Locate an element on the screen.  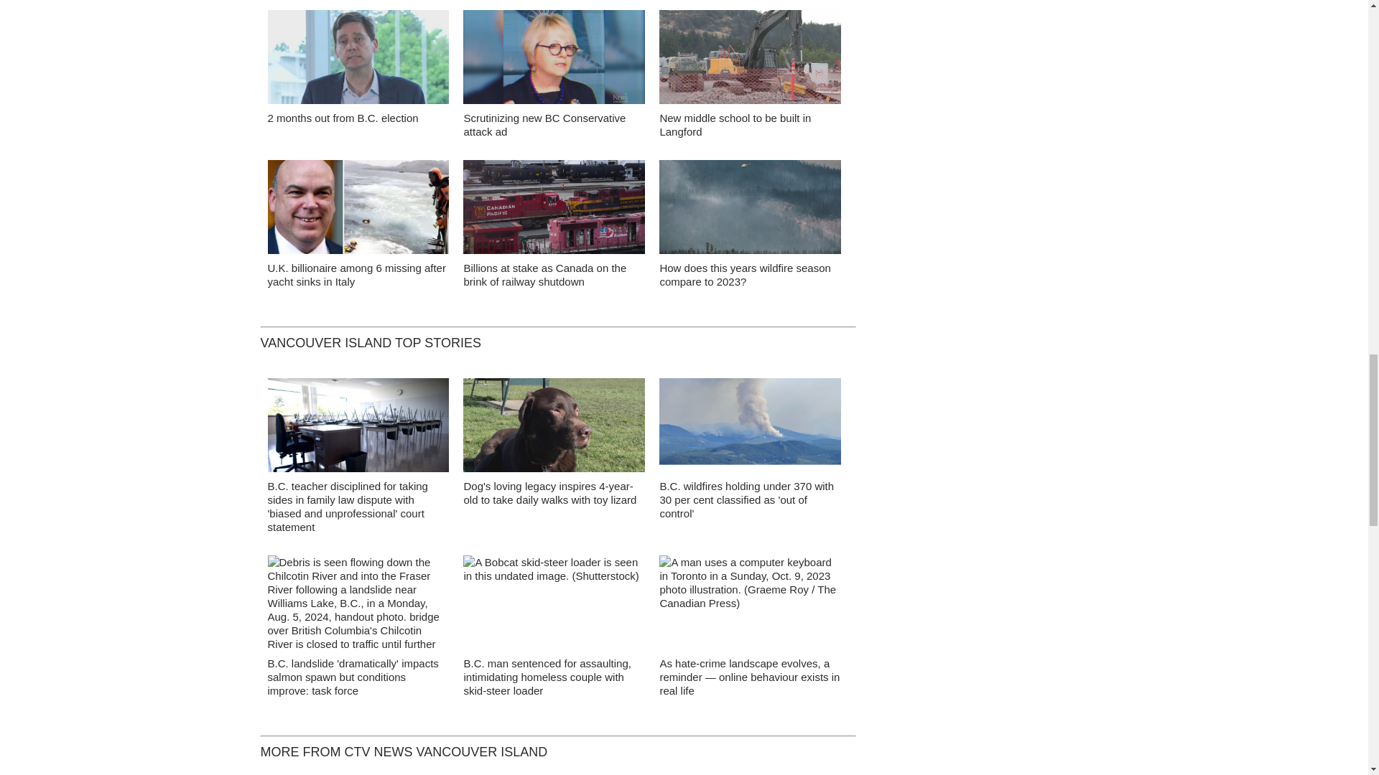
2 months out from B.C. election is located at coordinates (342, 118).